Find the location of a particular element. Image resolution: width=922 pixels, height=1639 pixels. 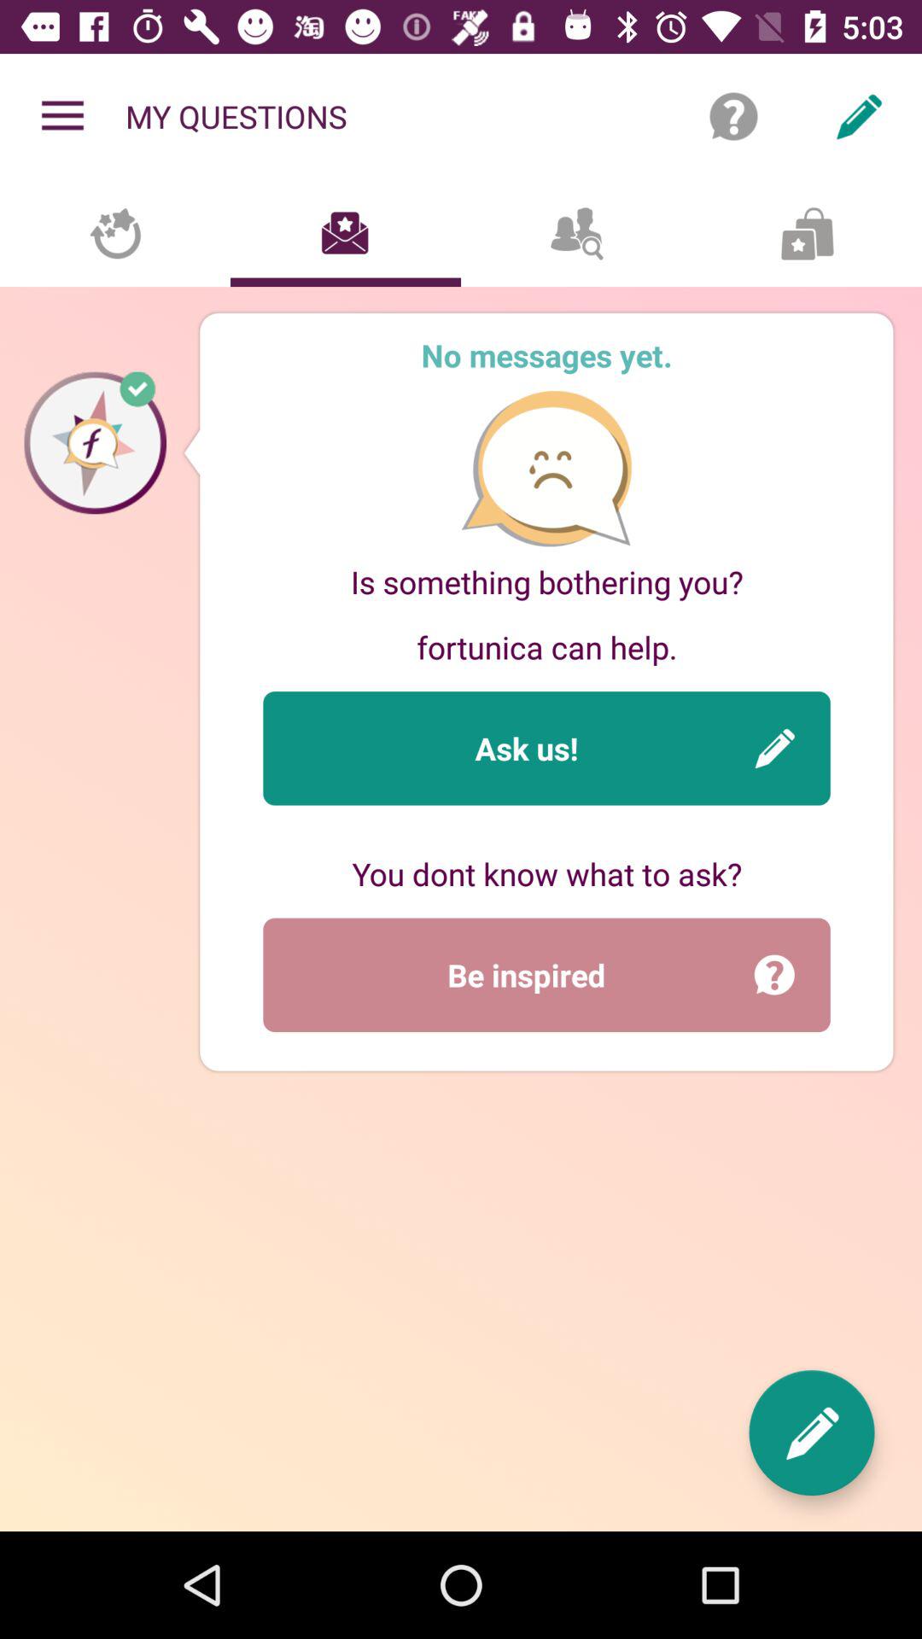

turn off the item next to my questions is located at coordinates (62, 116).